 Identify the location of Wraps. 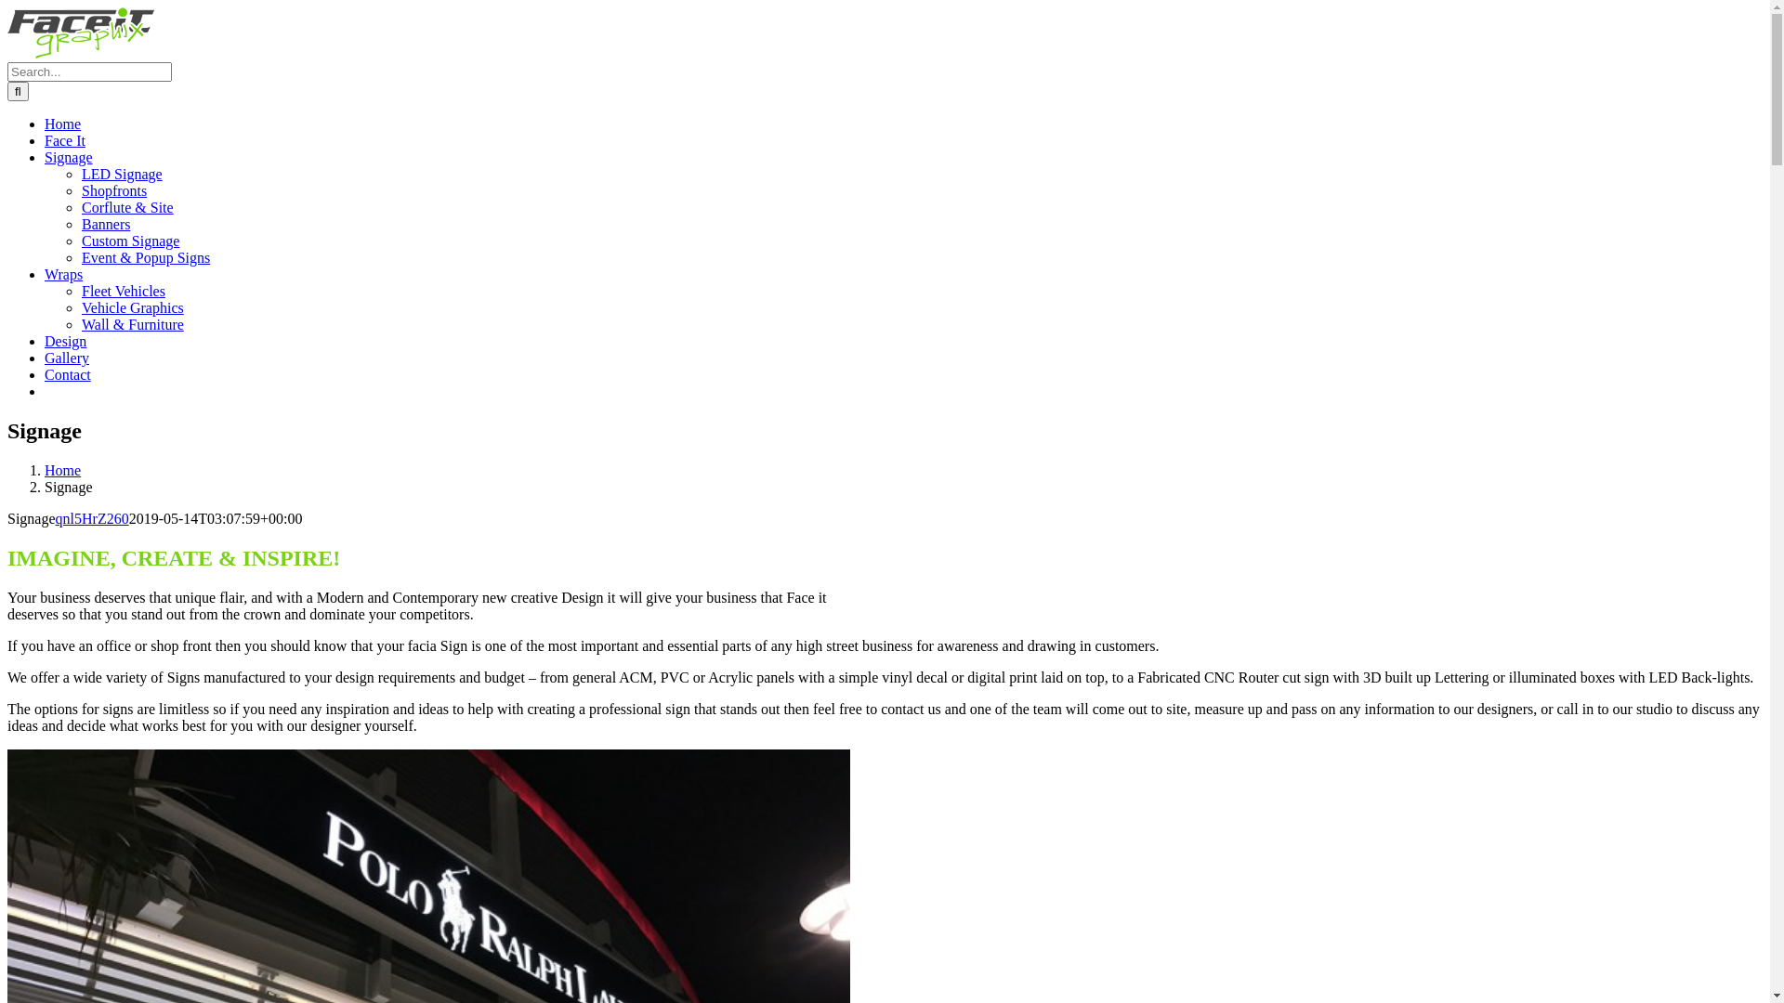
(63, 275).